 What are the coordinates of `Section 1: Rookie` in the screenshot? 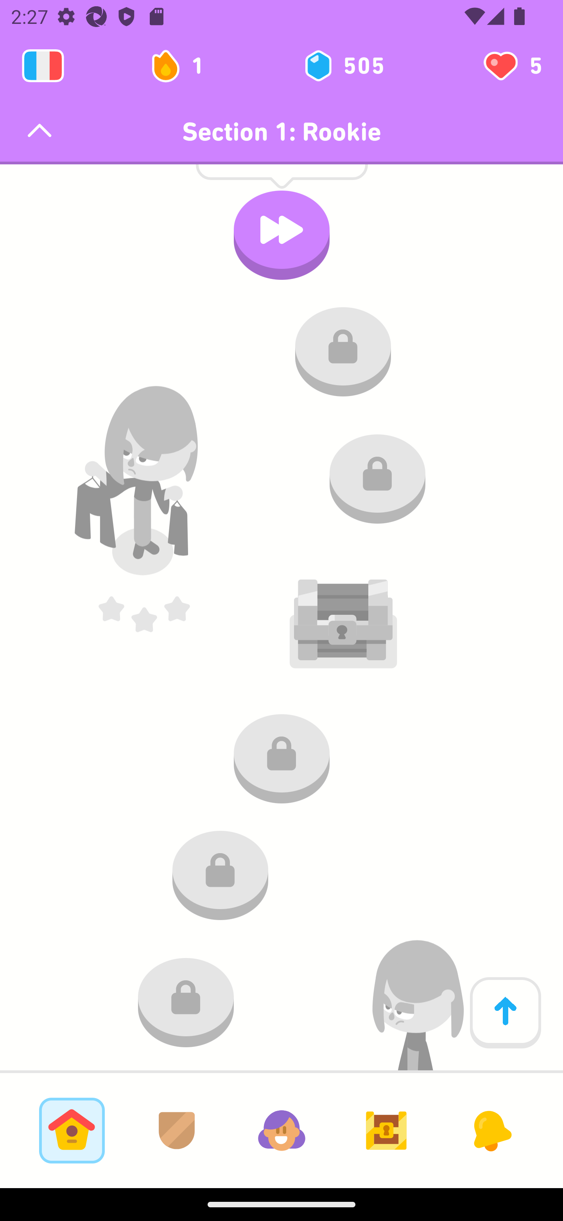 It's located at (281, 131).